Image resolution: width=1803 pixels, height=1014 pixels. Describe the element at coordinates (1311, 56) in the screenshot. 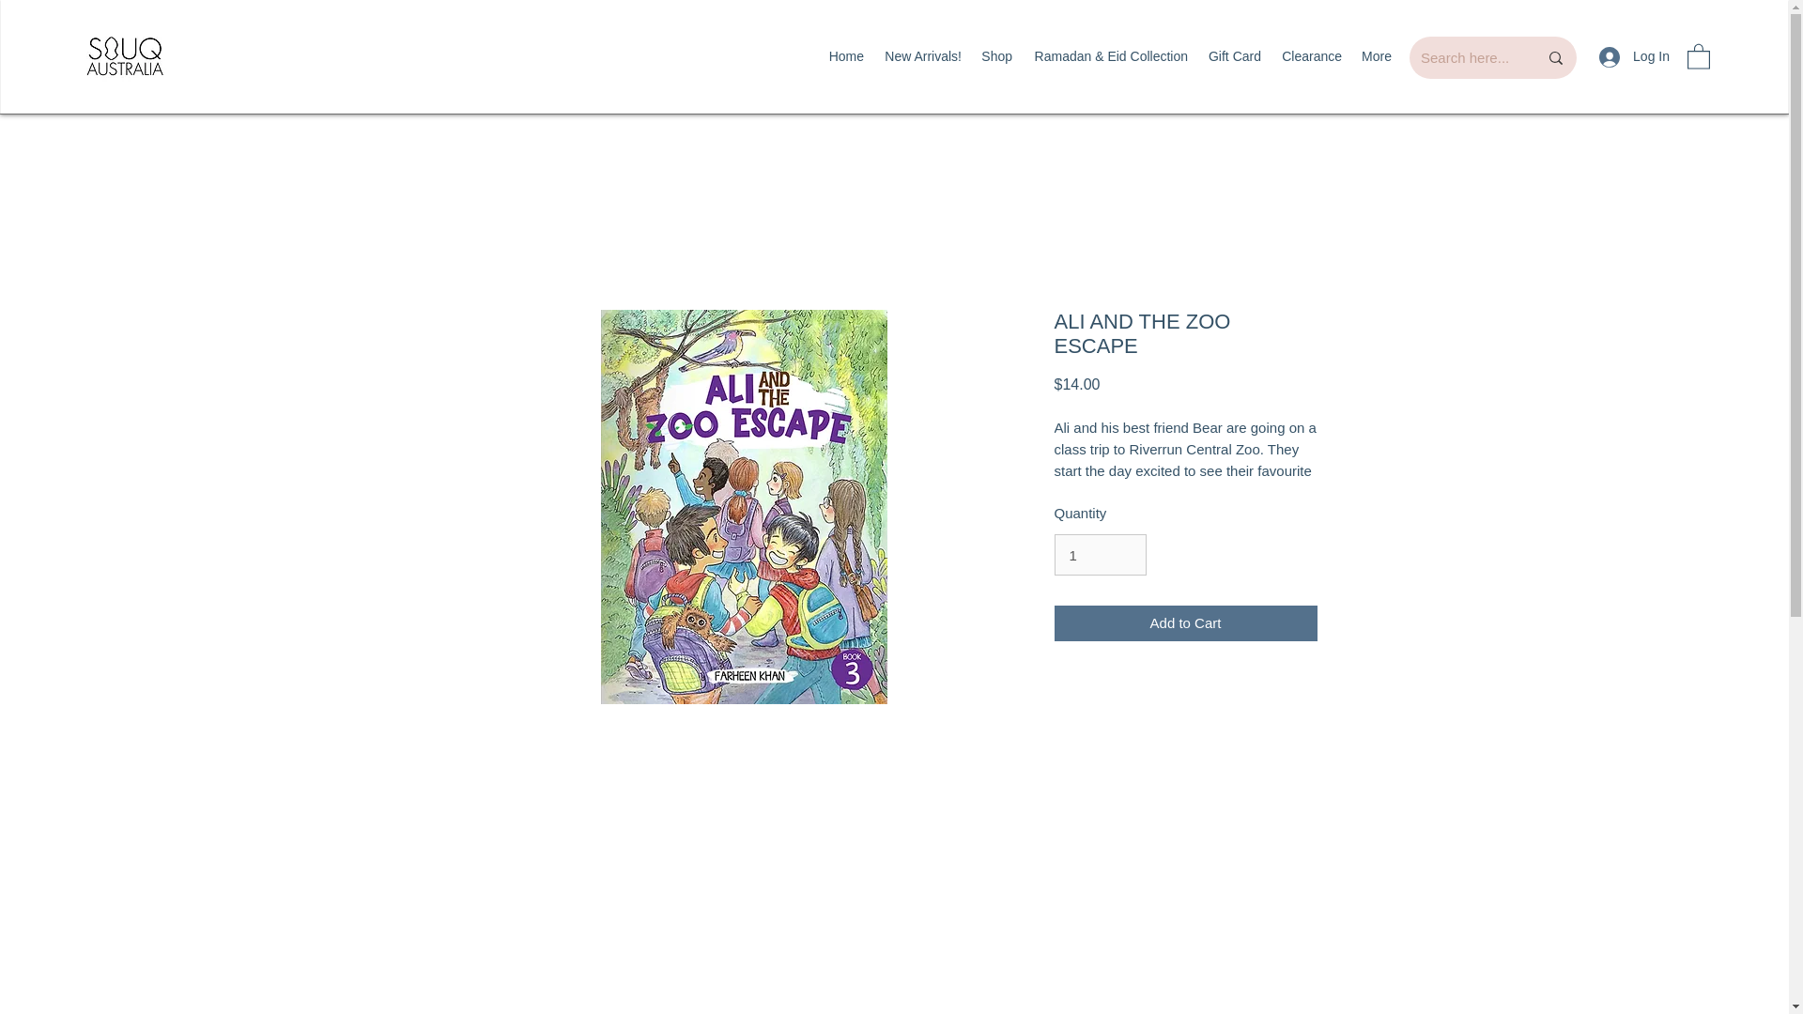

I see `Clearance` at that location.